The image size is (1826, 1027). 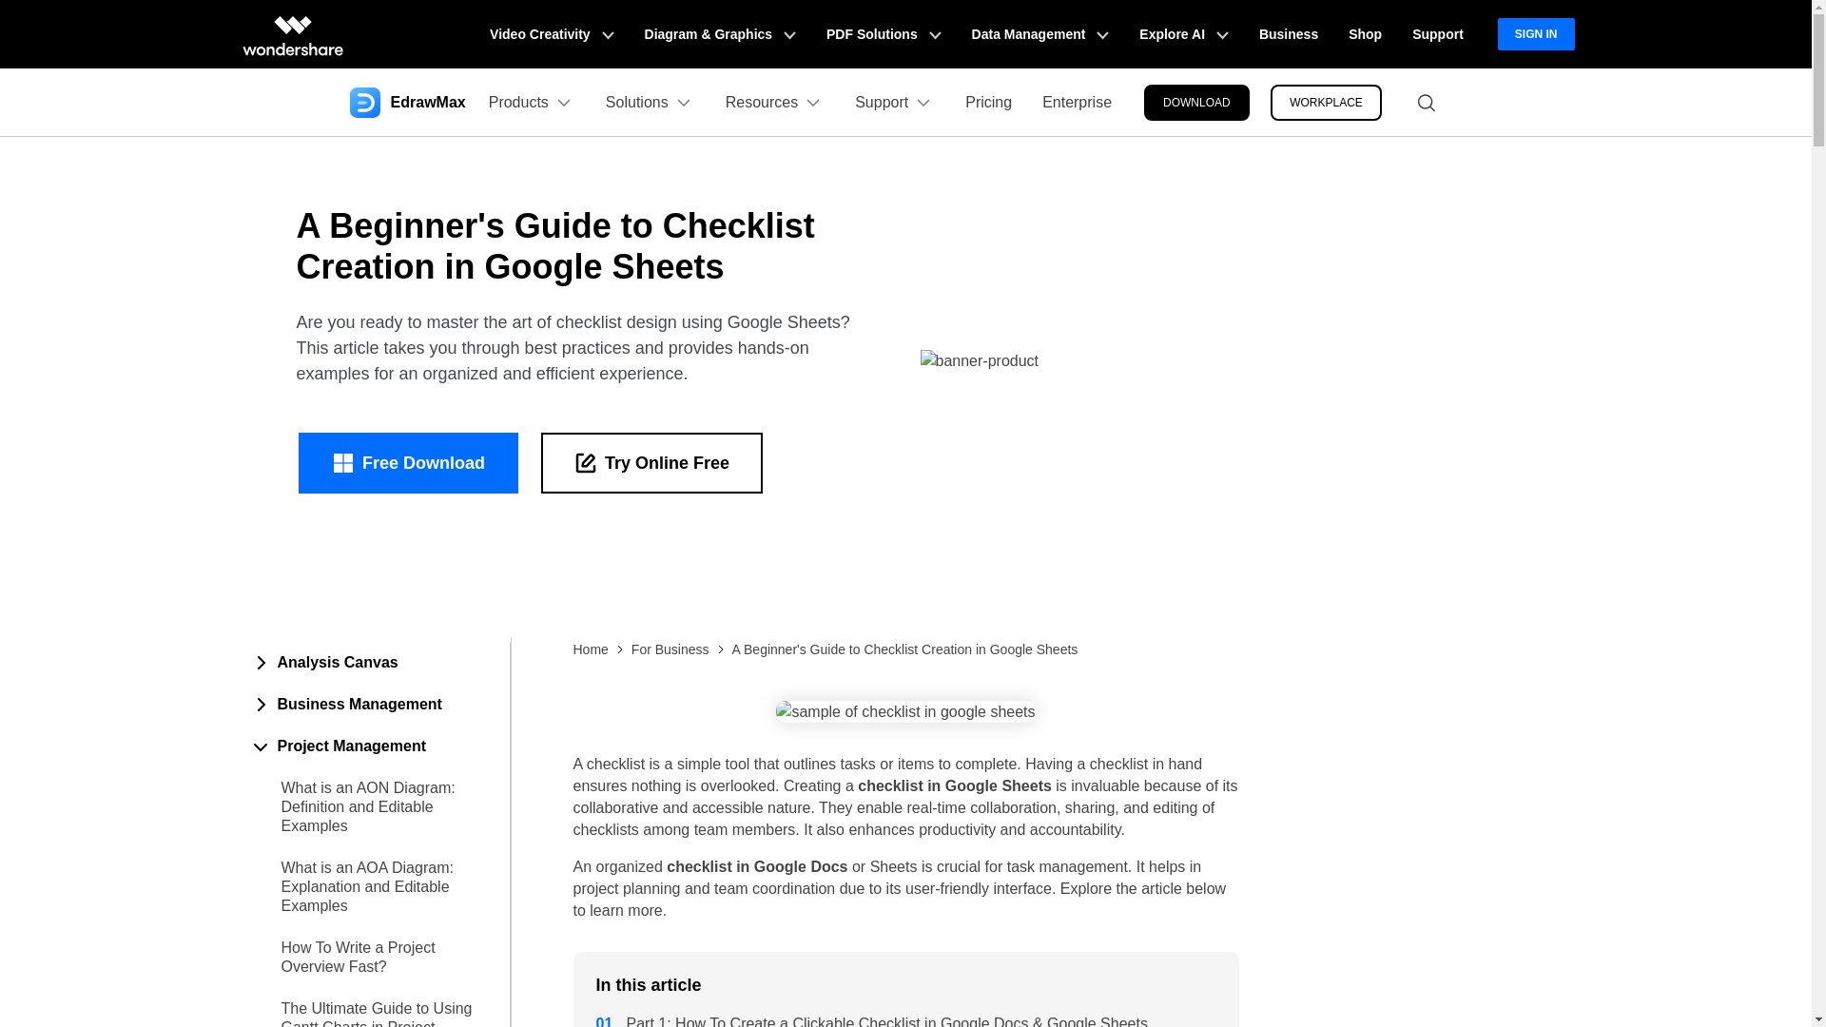 I want to click on Business, so click(x=1288, y=34).